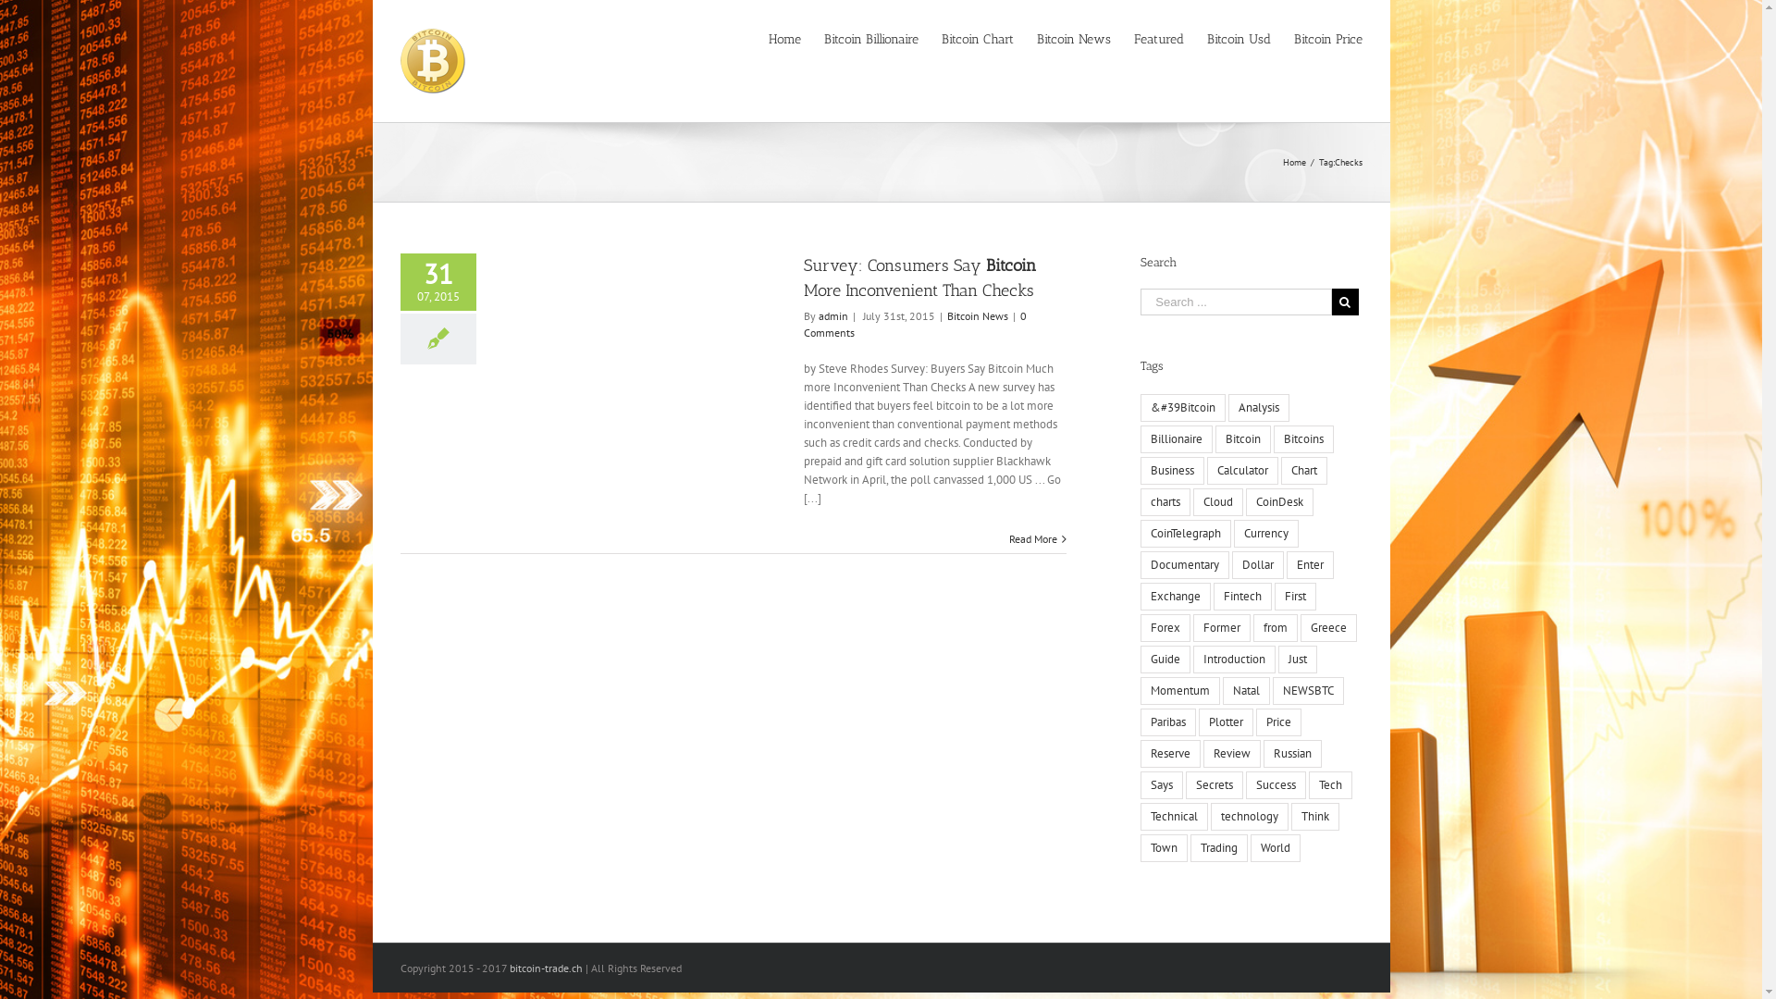  I want to click on Review, so click(1232, 754).